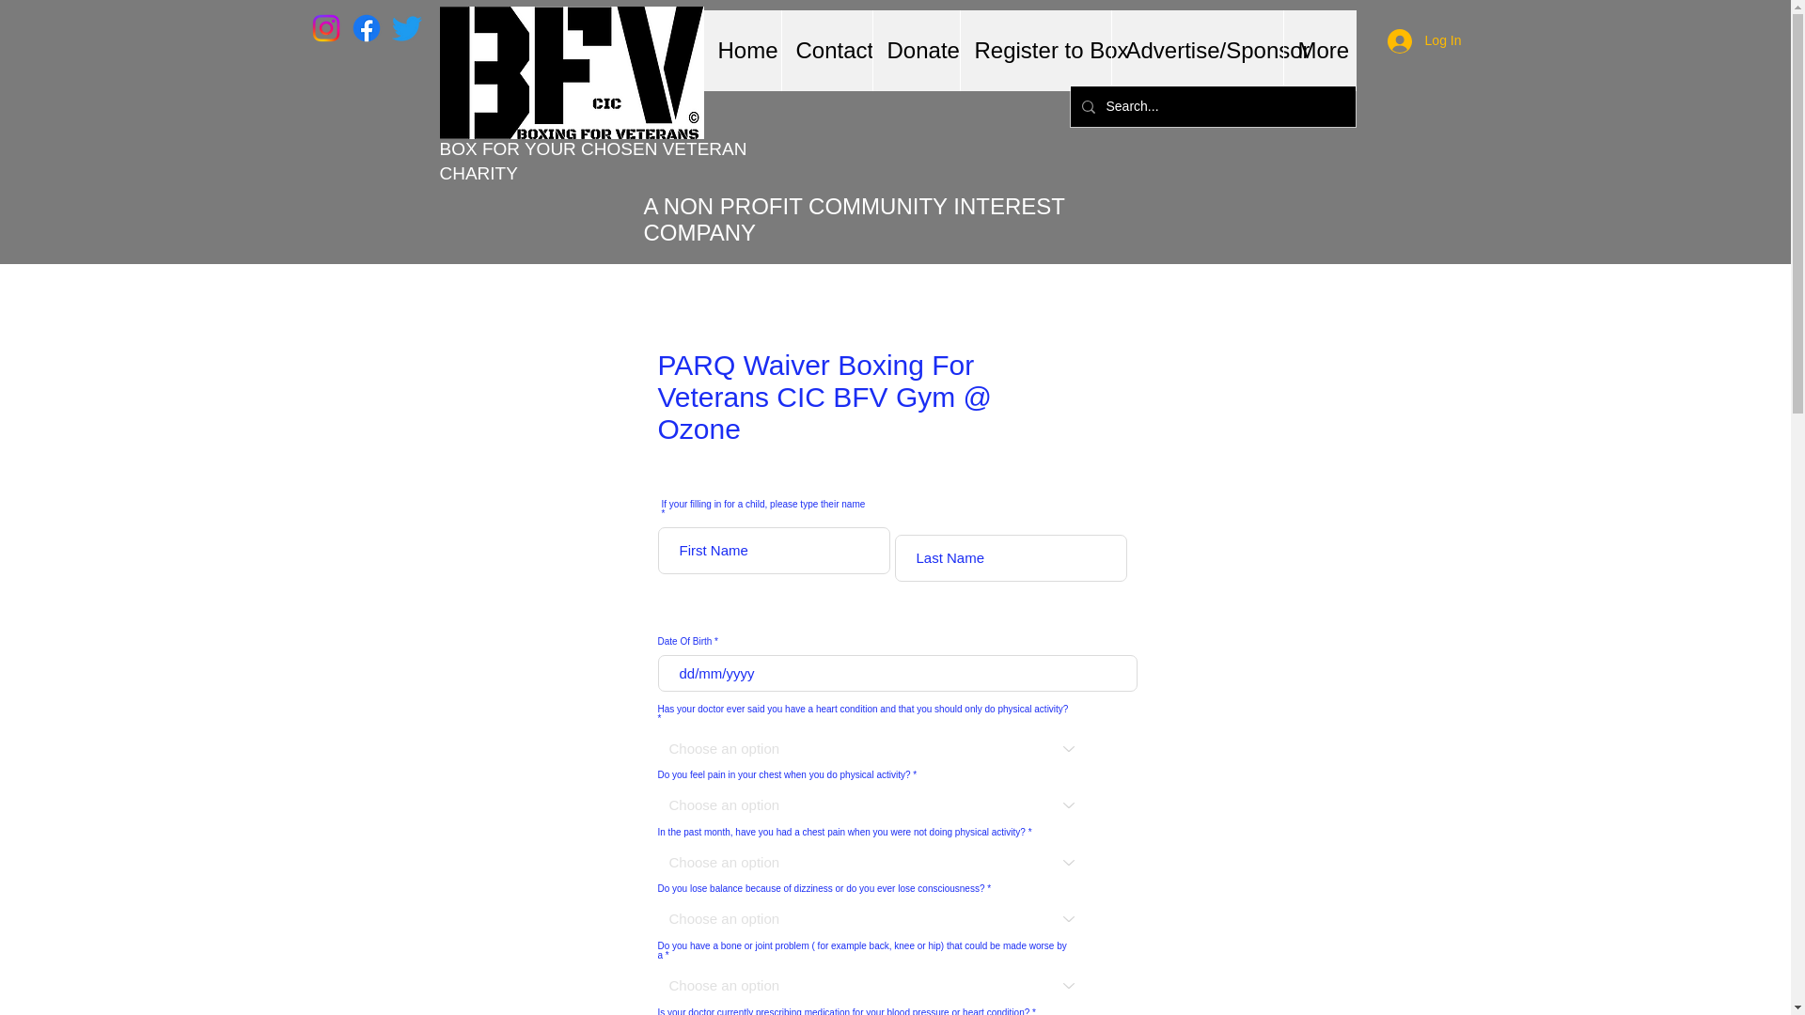  Describe the element at coordinates (572, 71) in the screenshot. I see `BFV LOGO COPYRIGHT.png` at that location.